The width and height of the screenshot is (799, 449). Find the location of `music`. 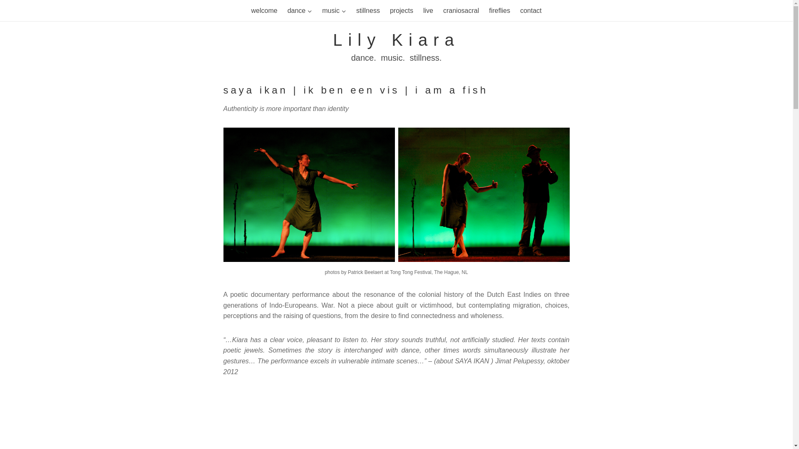

music is located at coordinates (264, 10).